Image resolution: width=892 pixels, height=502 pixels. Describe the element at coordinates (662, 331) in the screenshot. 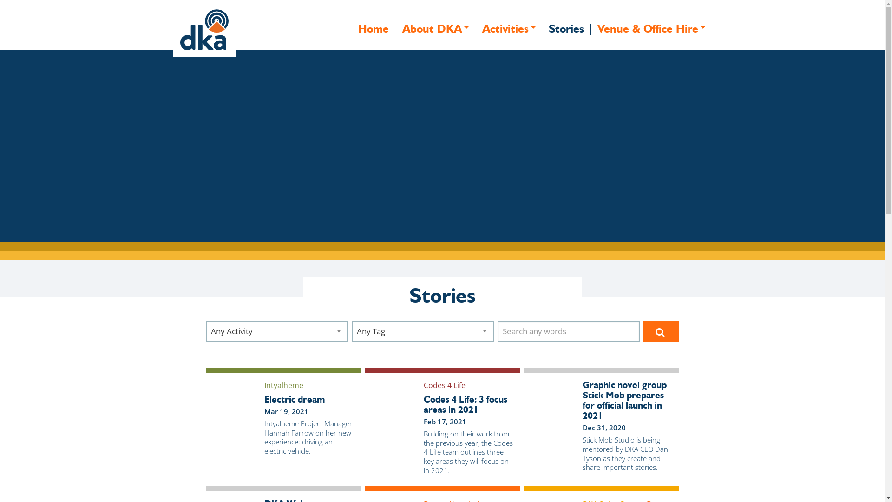

I see `Search` at that location.